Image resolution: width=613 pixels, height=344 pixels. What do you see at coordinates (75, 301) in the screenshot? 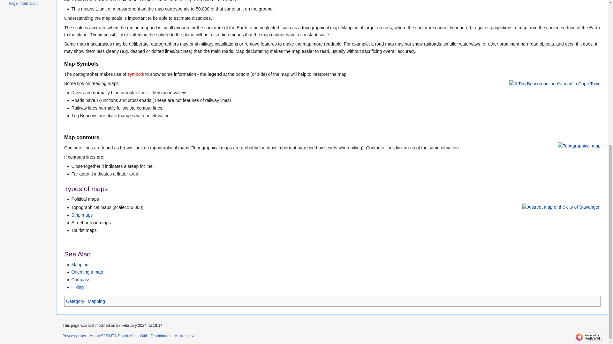
I see `Special:Categories` at bounding box center [75, 301].